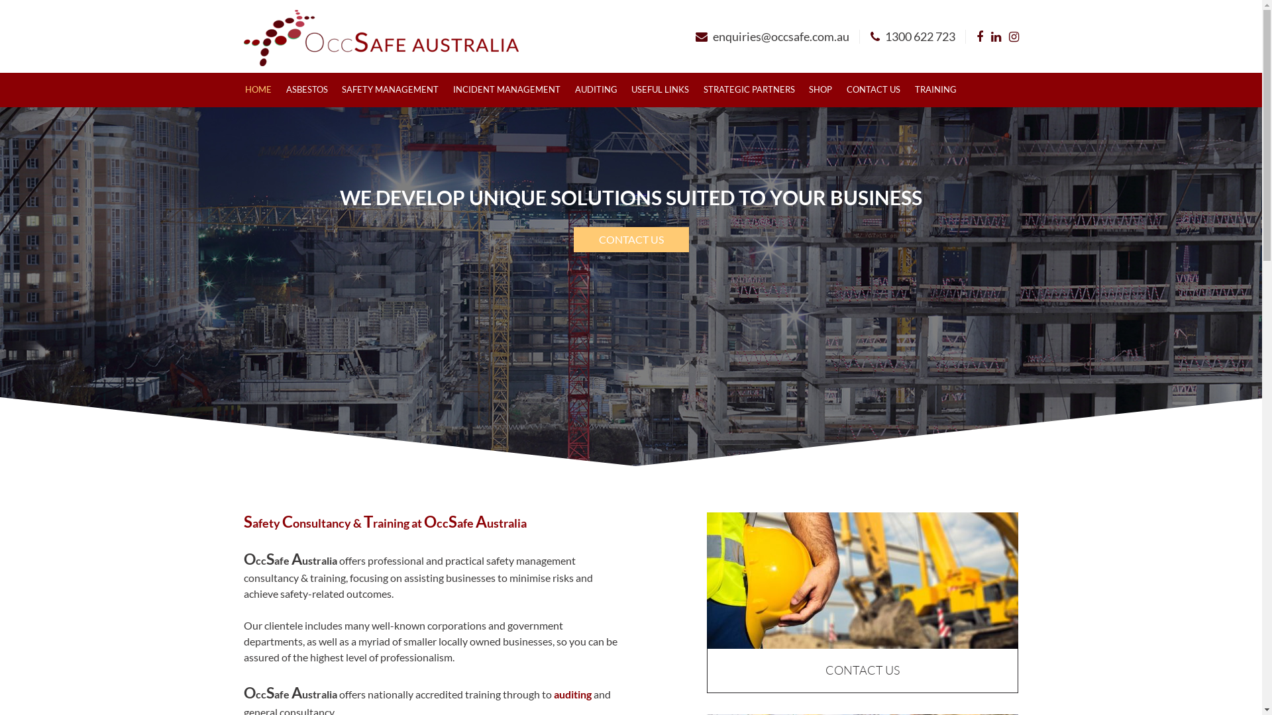 The width and height of the screenshot is (1272, 715). I want to click on AUDITING, so click(596, 90).